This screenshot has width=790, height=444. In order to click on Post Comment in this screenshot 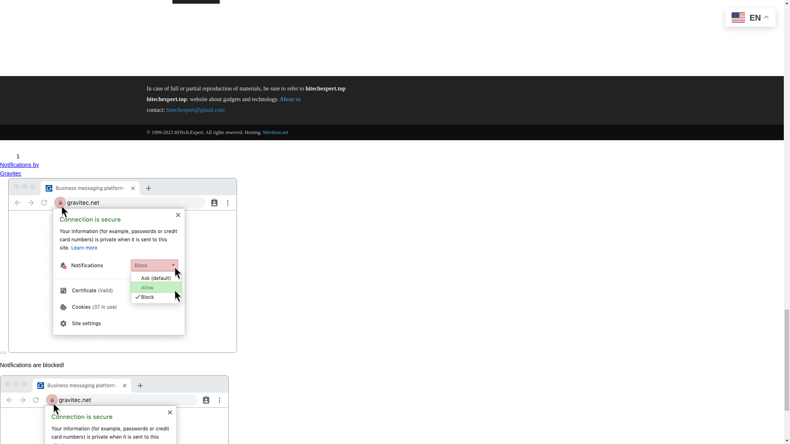, I will do `click(196, 2)`.